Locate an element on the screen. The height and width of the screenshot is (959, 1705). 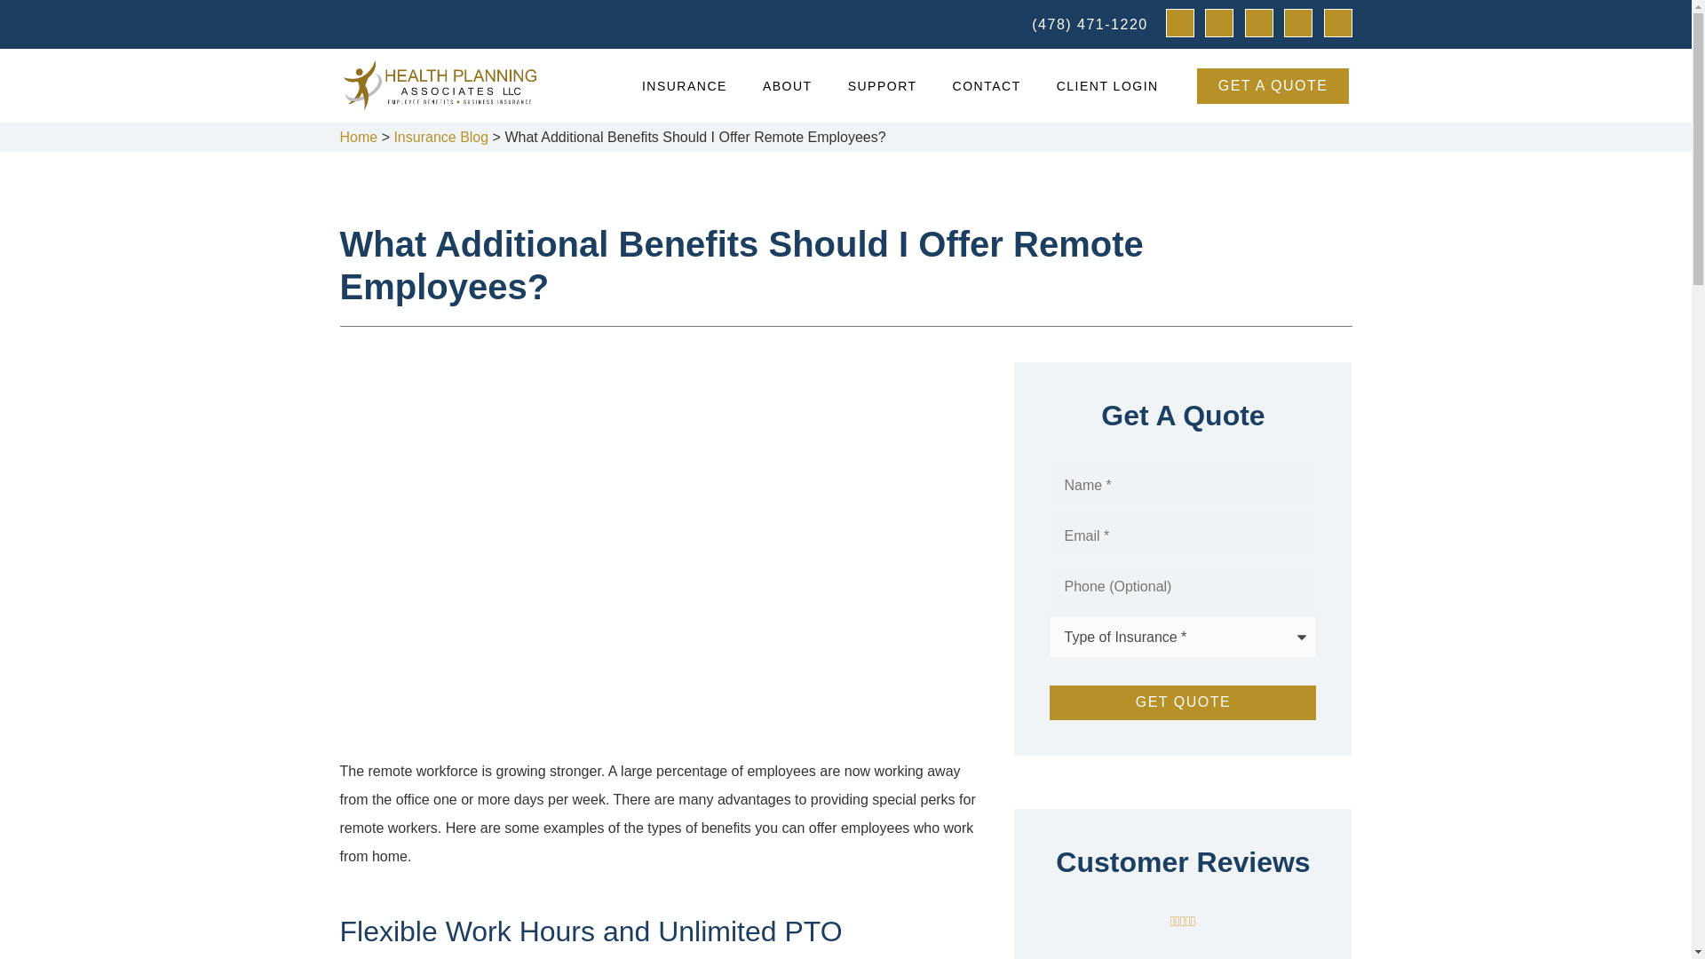
logo is located at coordinates (439, 85).